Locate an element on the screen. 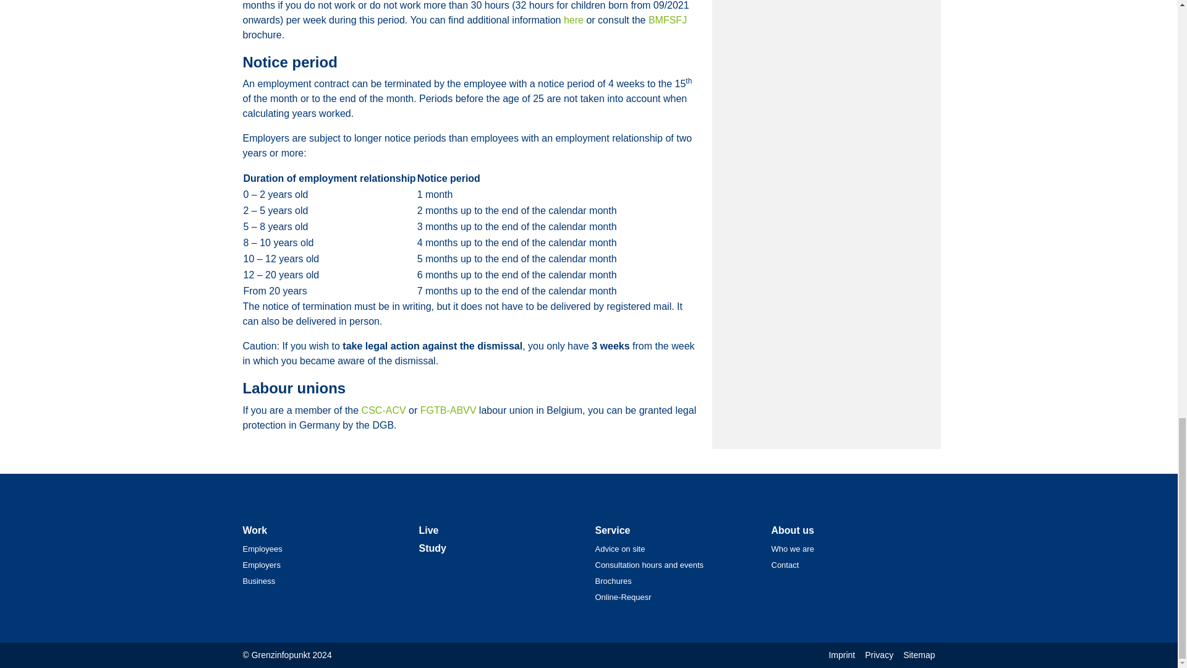 The width and height of the screenshot is (1187, 668). here is located at coordinates (574, 20).